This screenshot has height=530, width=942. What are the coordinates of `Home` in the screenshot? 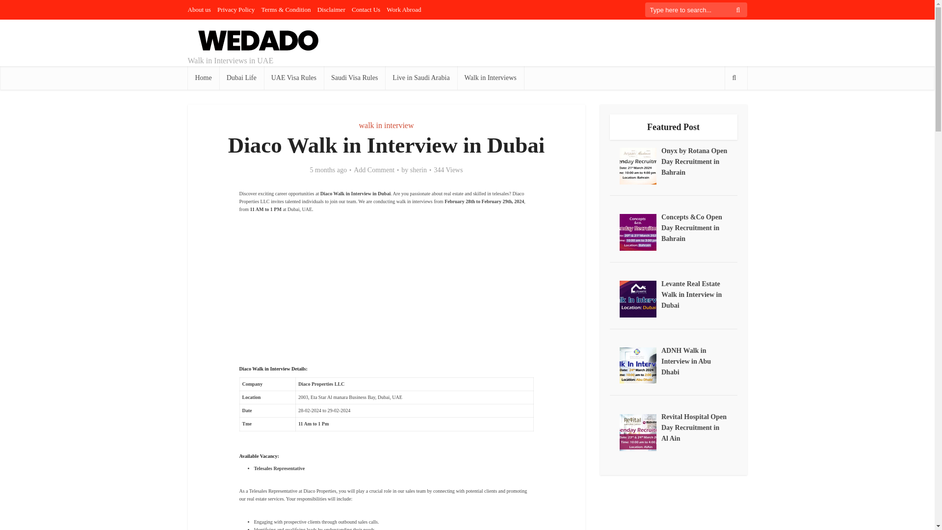 It's located at (203, 78).